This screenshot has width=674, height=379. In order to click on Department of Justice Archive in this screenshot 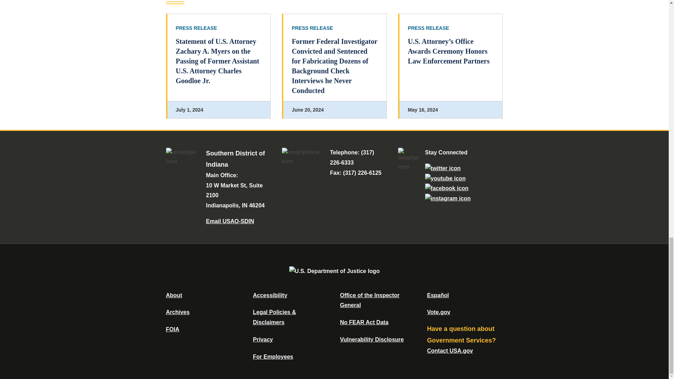, I will do `click(178, 312)`.